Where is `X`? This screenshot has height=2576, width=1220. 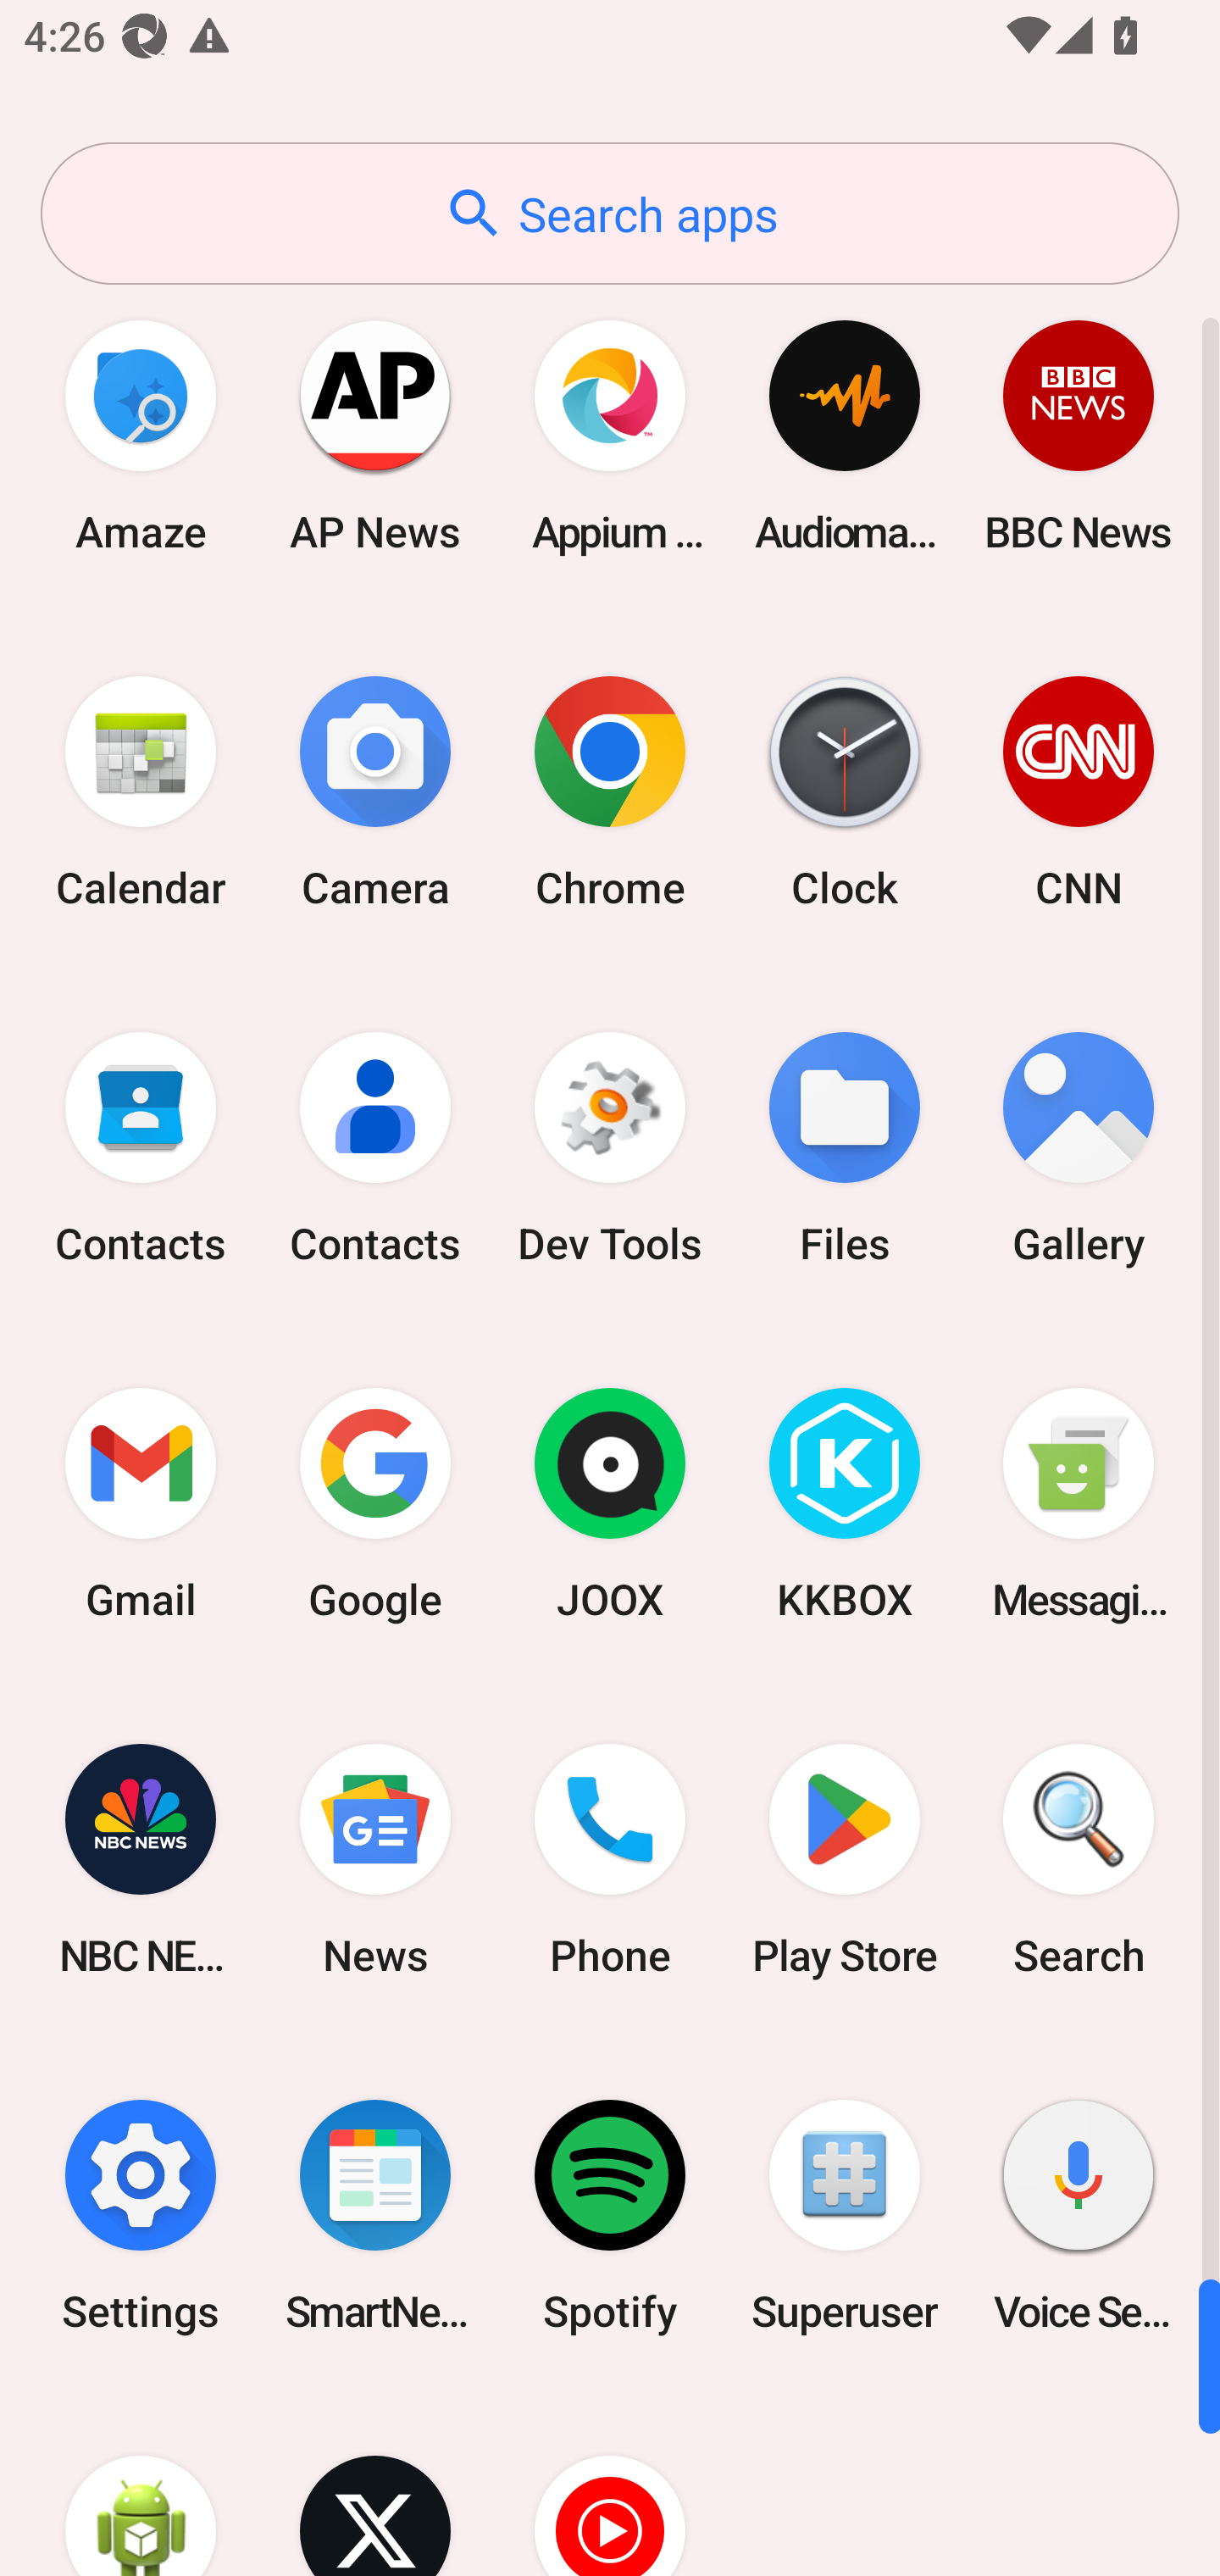 X is located at coordinates (375, 2484).